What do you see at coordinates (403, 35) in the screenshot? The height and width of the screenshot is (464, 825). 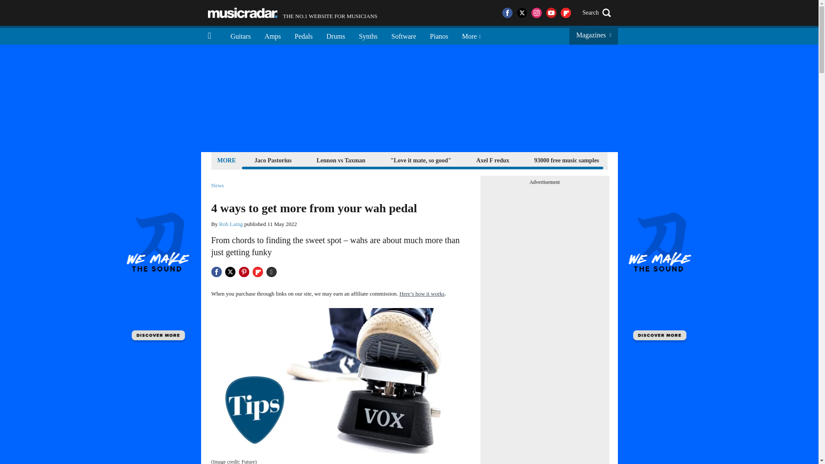 I see `Axel F redux` at bounding box center [403, 35].